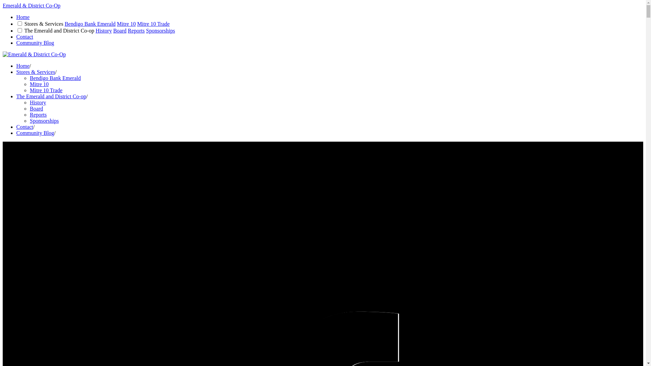 This screenshot has width=651, height=366. What do you see at coordinates (25, 37) in the screenshot?
I see `Contact` at bounding box center [25, 37].